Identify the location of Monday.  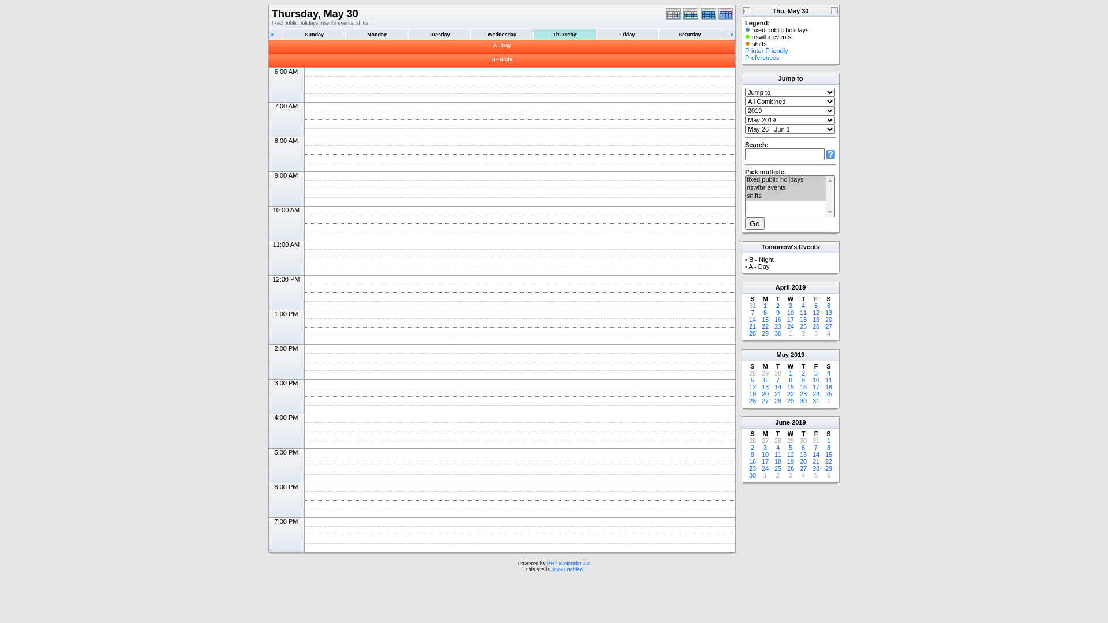
(377, 35).